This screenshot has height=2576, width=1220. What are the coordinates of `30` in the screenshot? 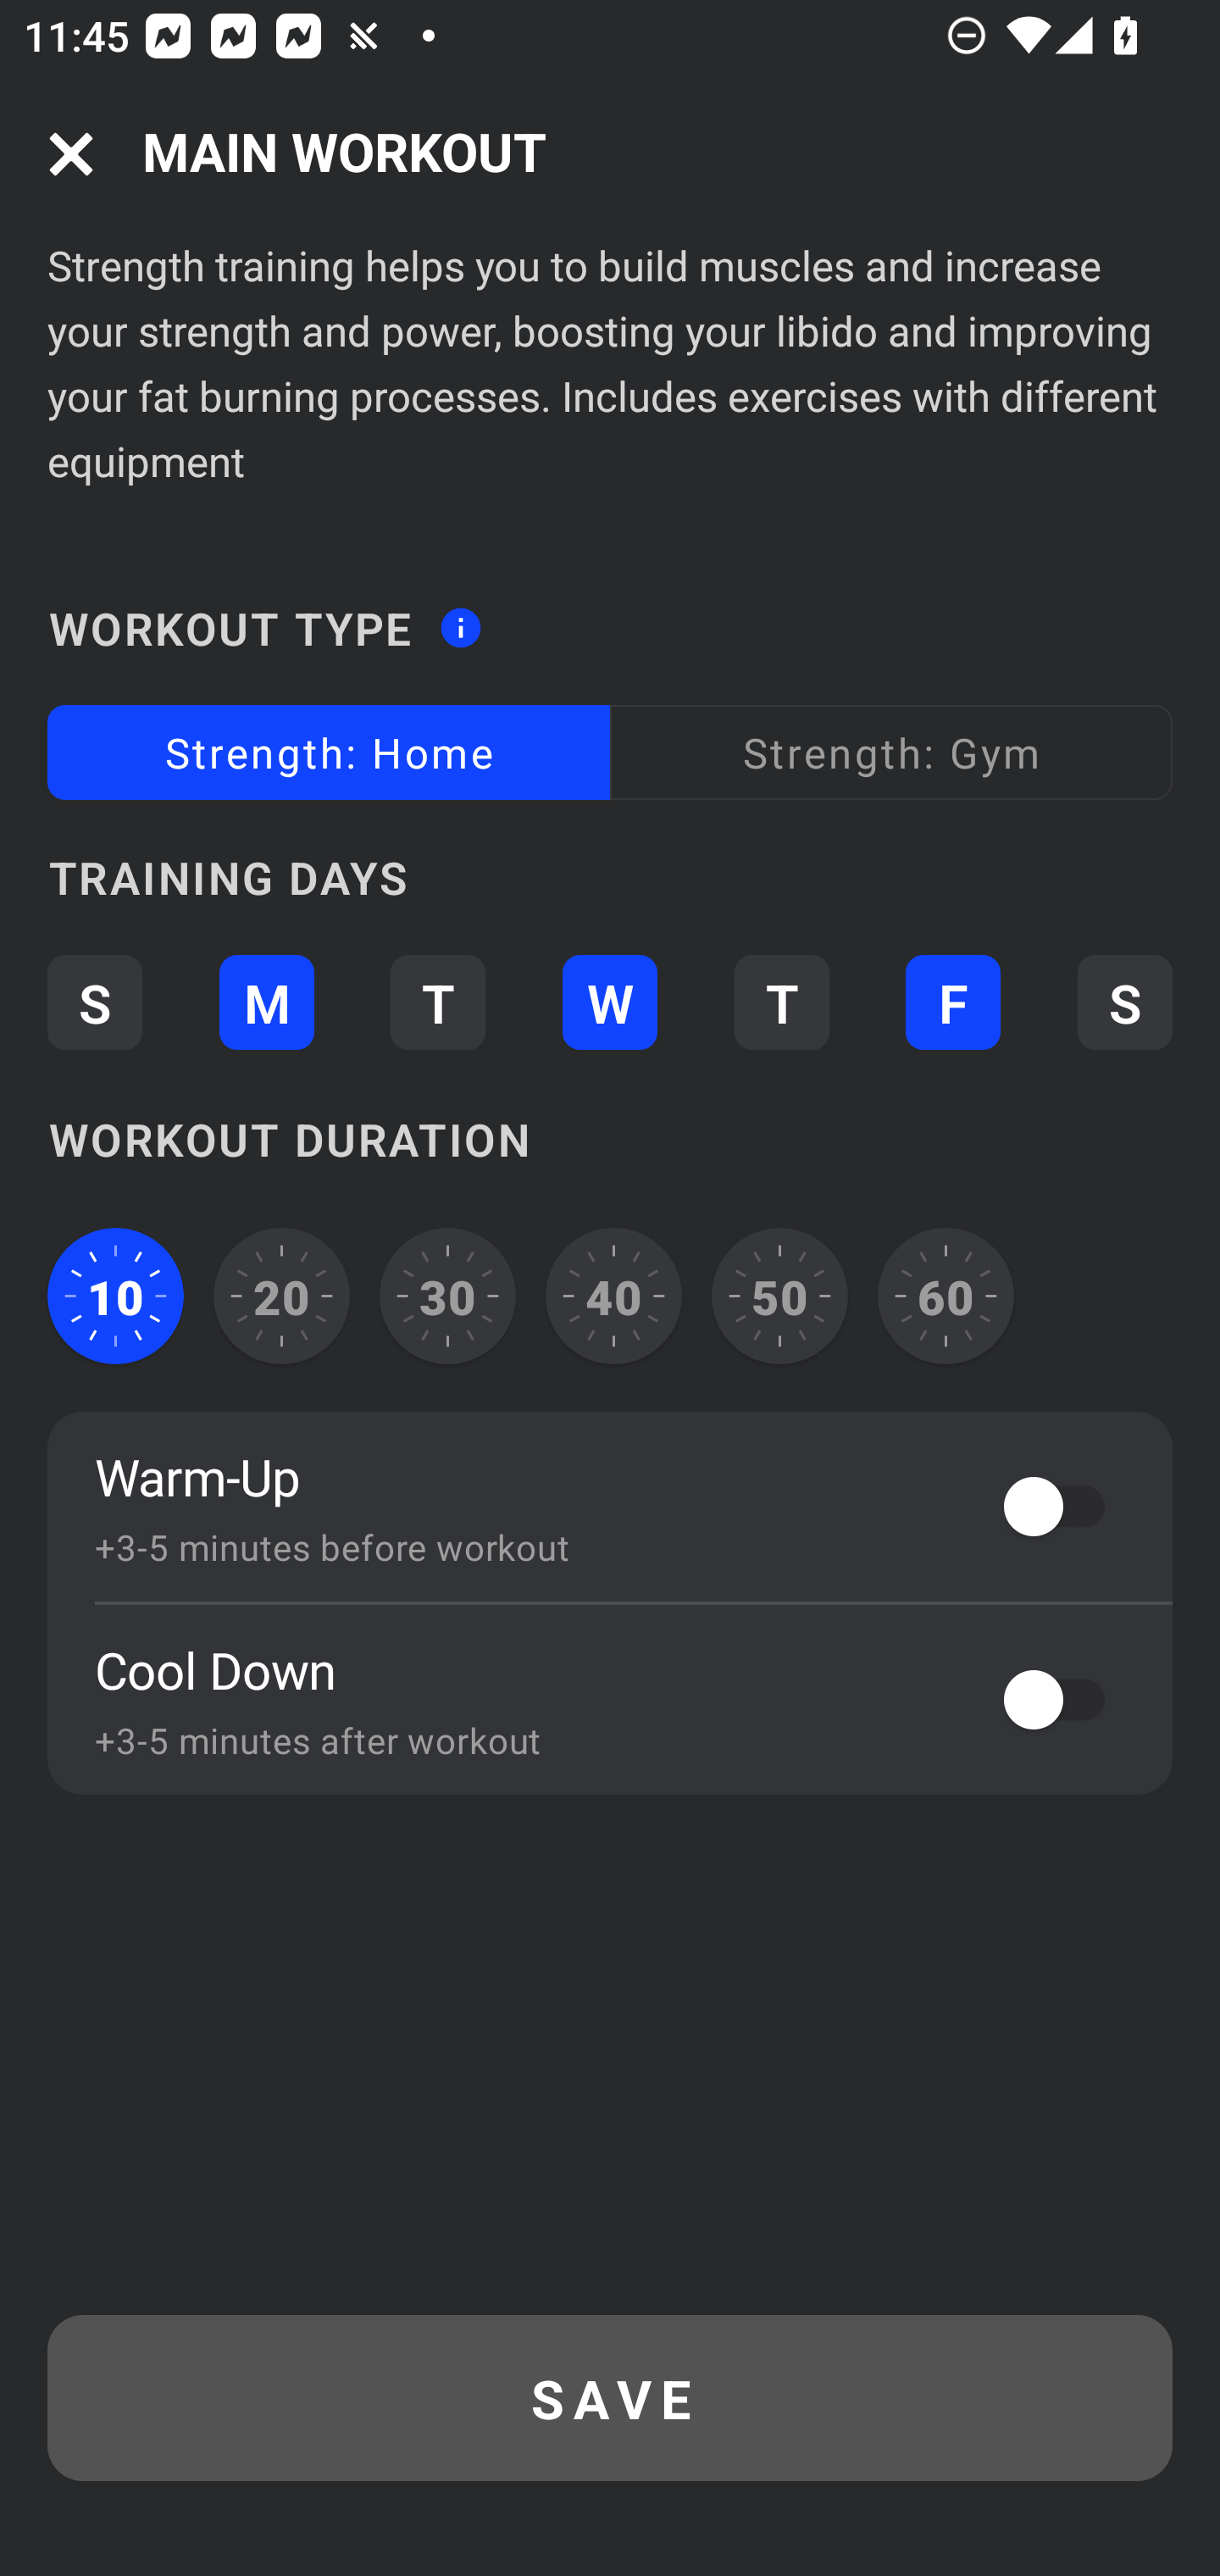 It's located at (447, 1296).